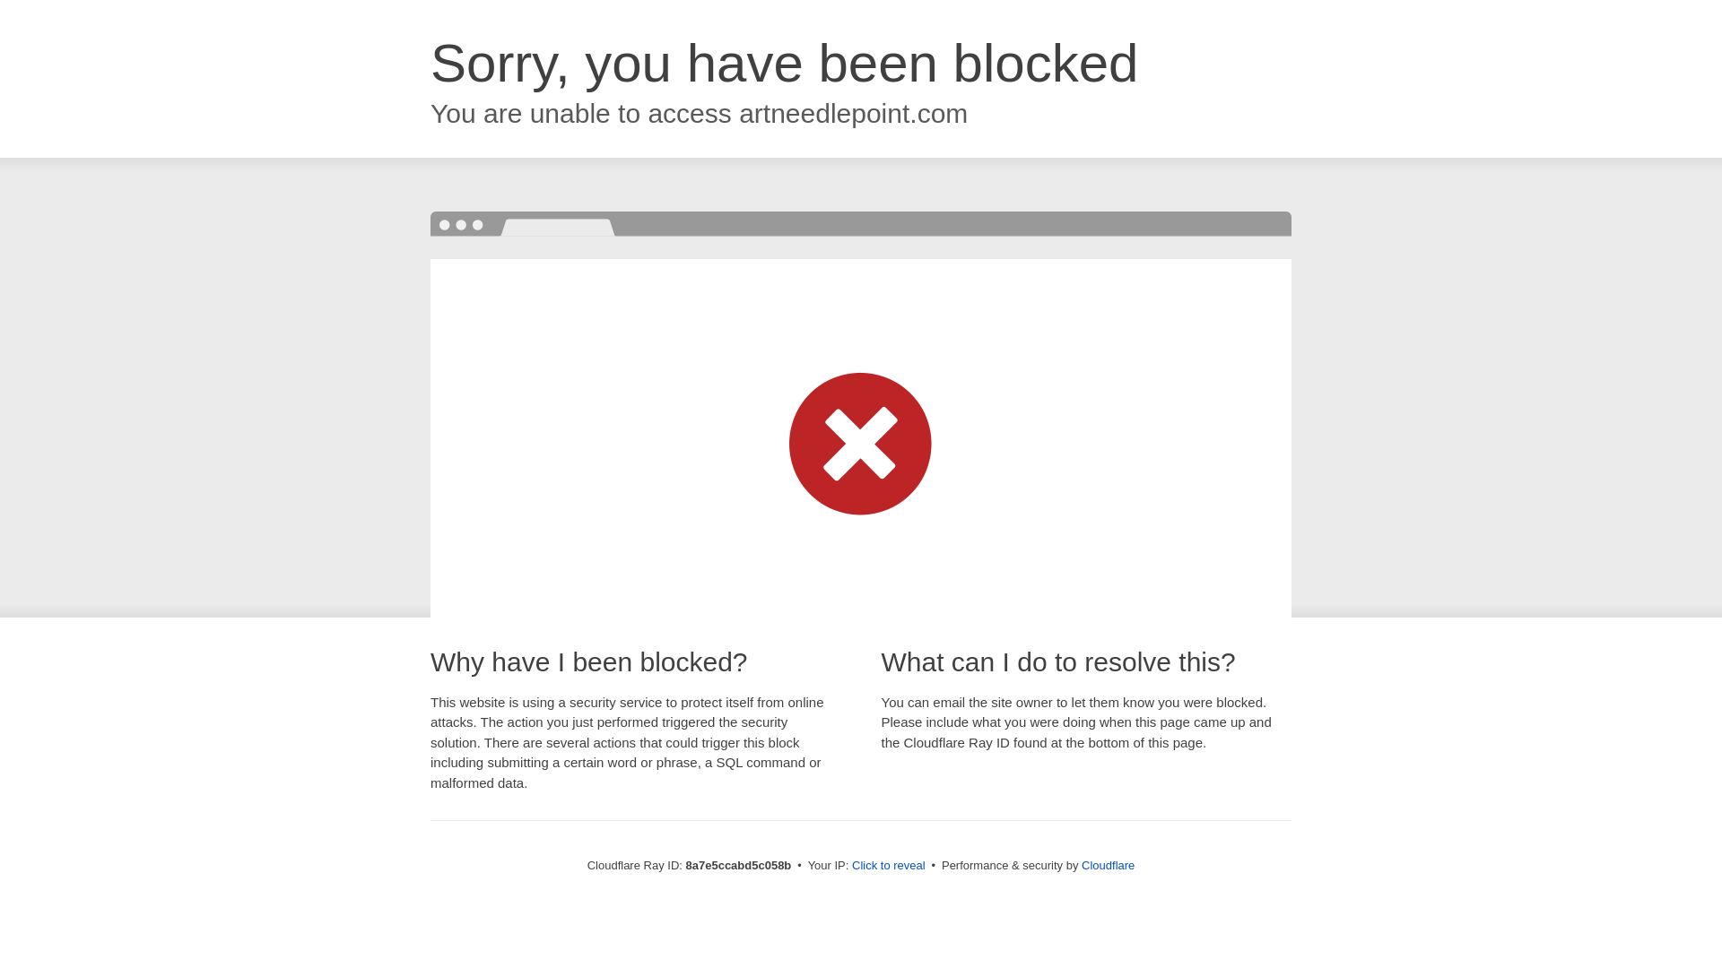  I want to click on Click to reveal, so click(889, 866).